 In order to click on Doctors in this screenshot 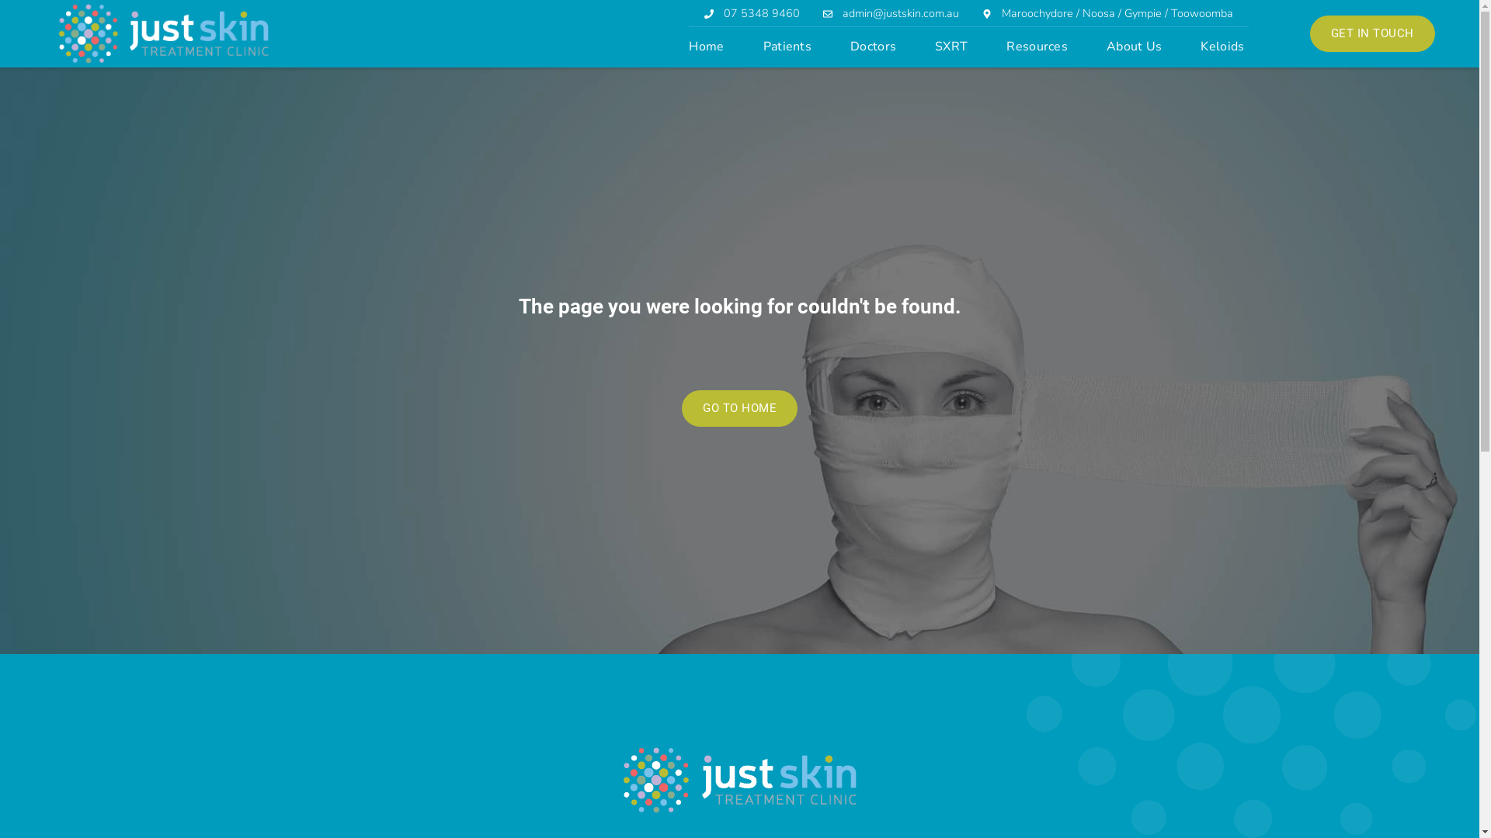, I will do `click(873, 47)`.